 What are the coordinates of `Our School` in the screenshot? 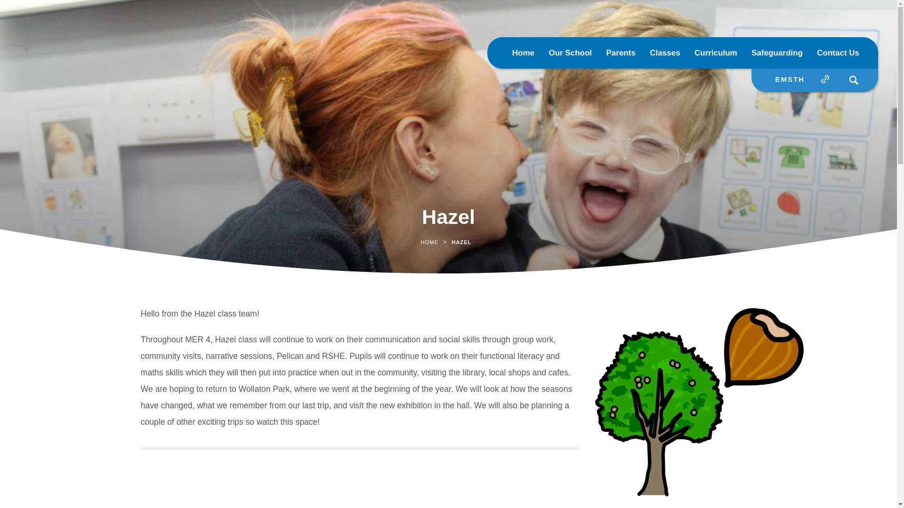 It's located at (570, 53).